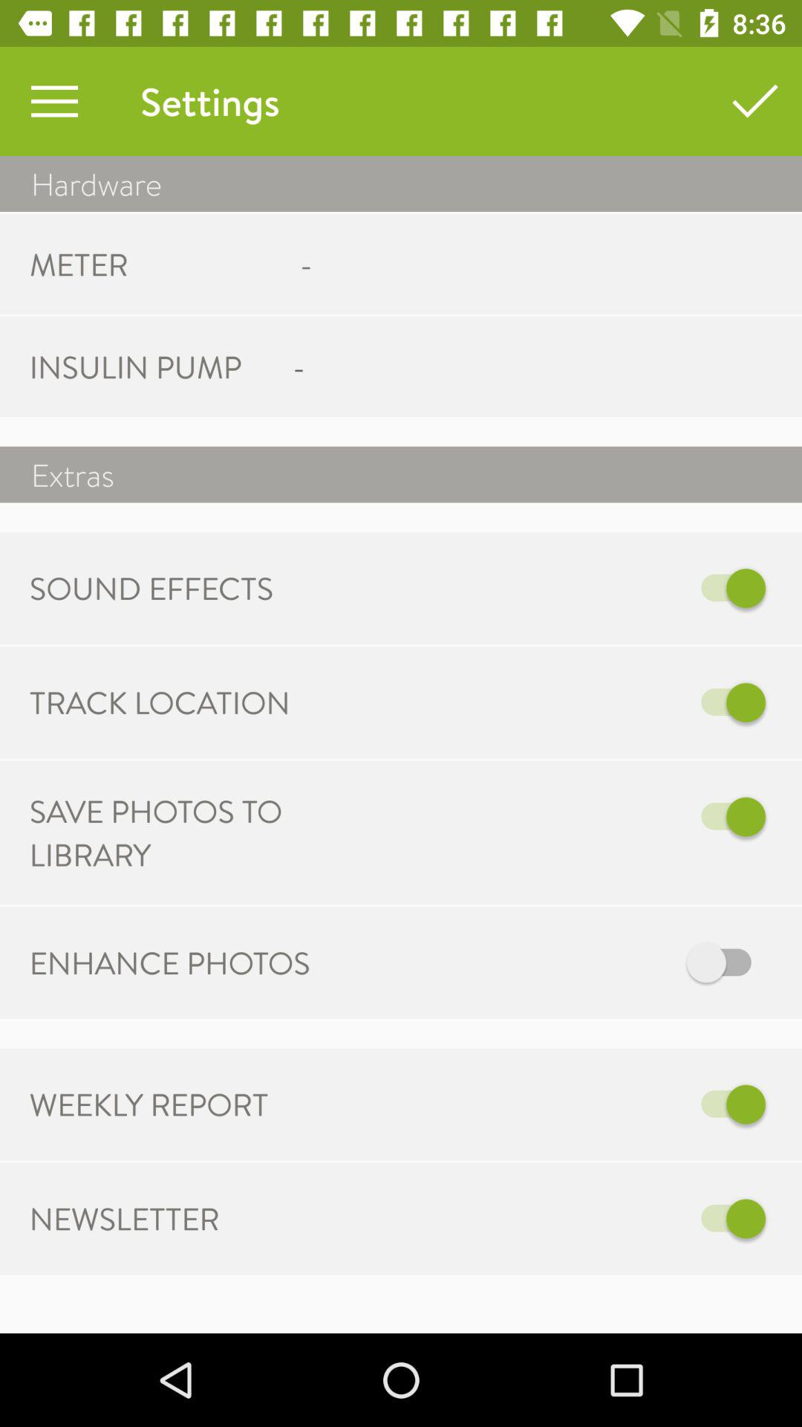  I want to click on switch photo library option, so click(555, 816).